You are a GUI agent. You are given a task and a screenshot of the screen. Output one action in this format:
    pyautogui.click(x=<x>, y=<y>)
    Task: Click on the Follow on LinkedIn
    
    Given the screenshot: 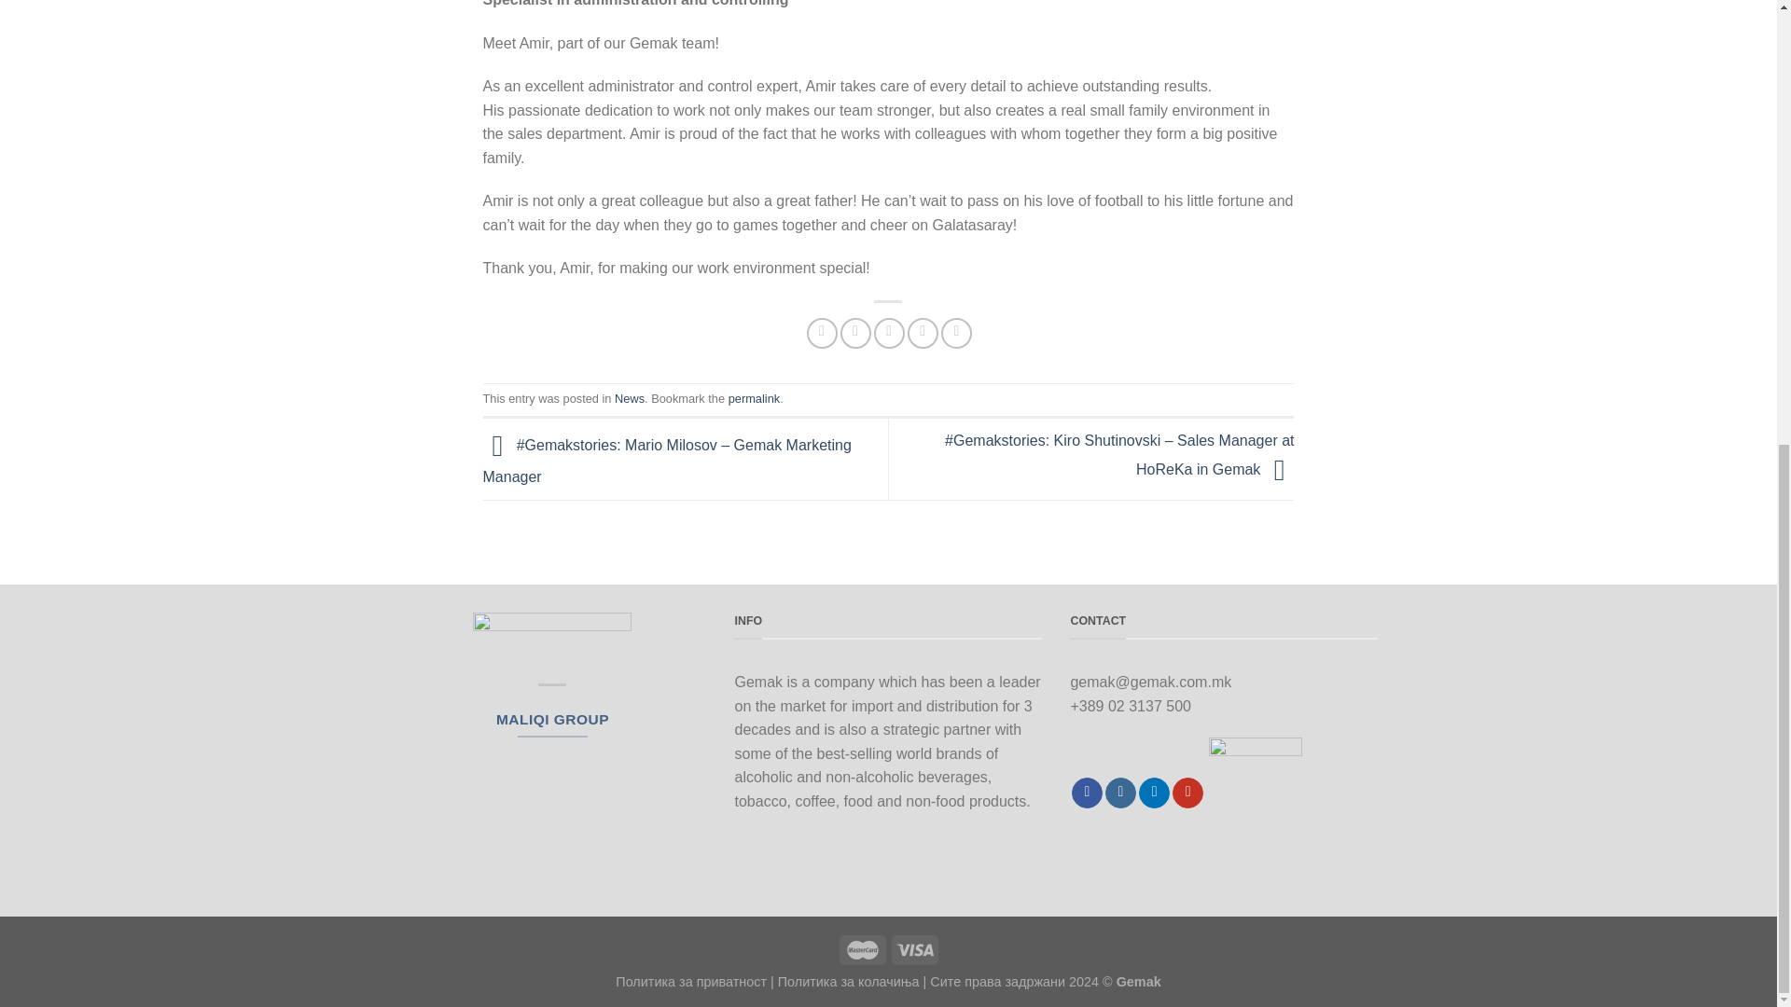 What is the action you would take?
    pyautogui.click(x=1154, y=793)
    